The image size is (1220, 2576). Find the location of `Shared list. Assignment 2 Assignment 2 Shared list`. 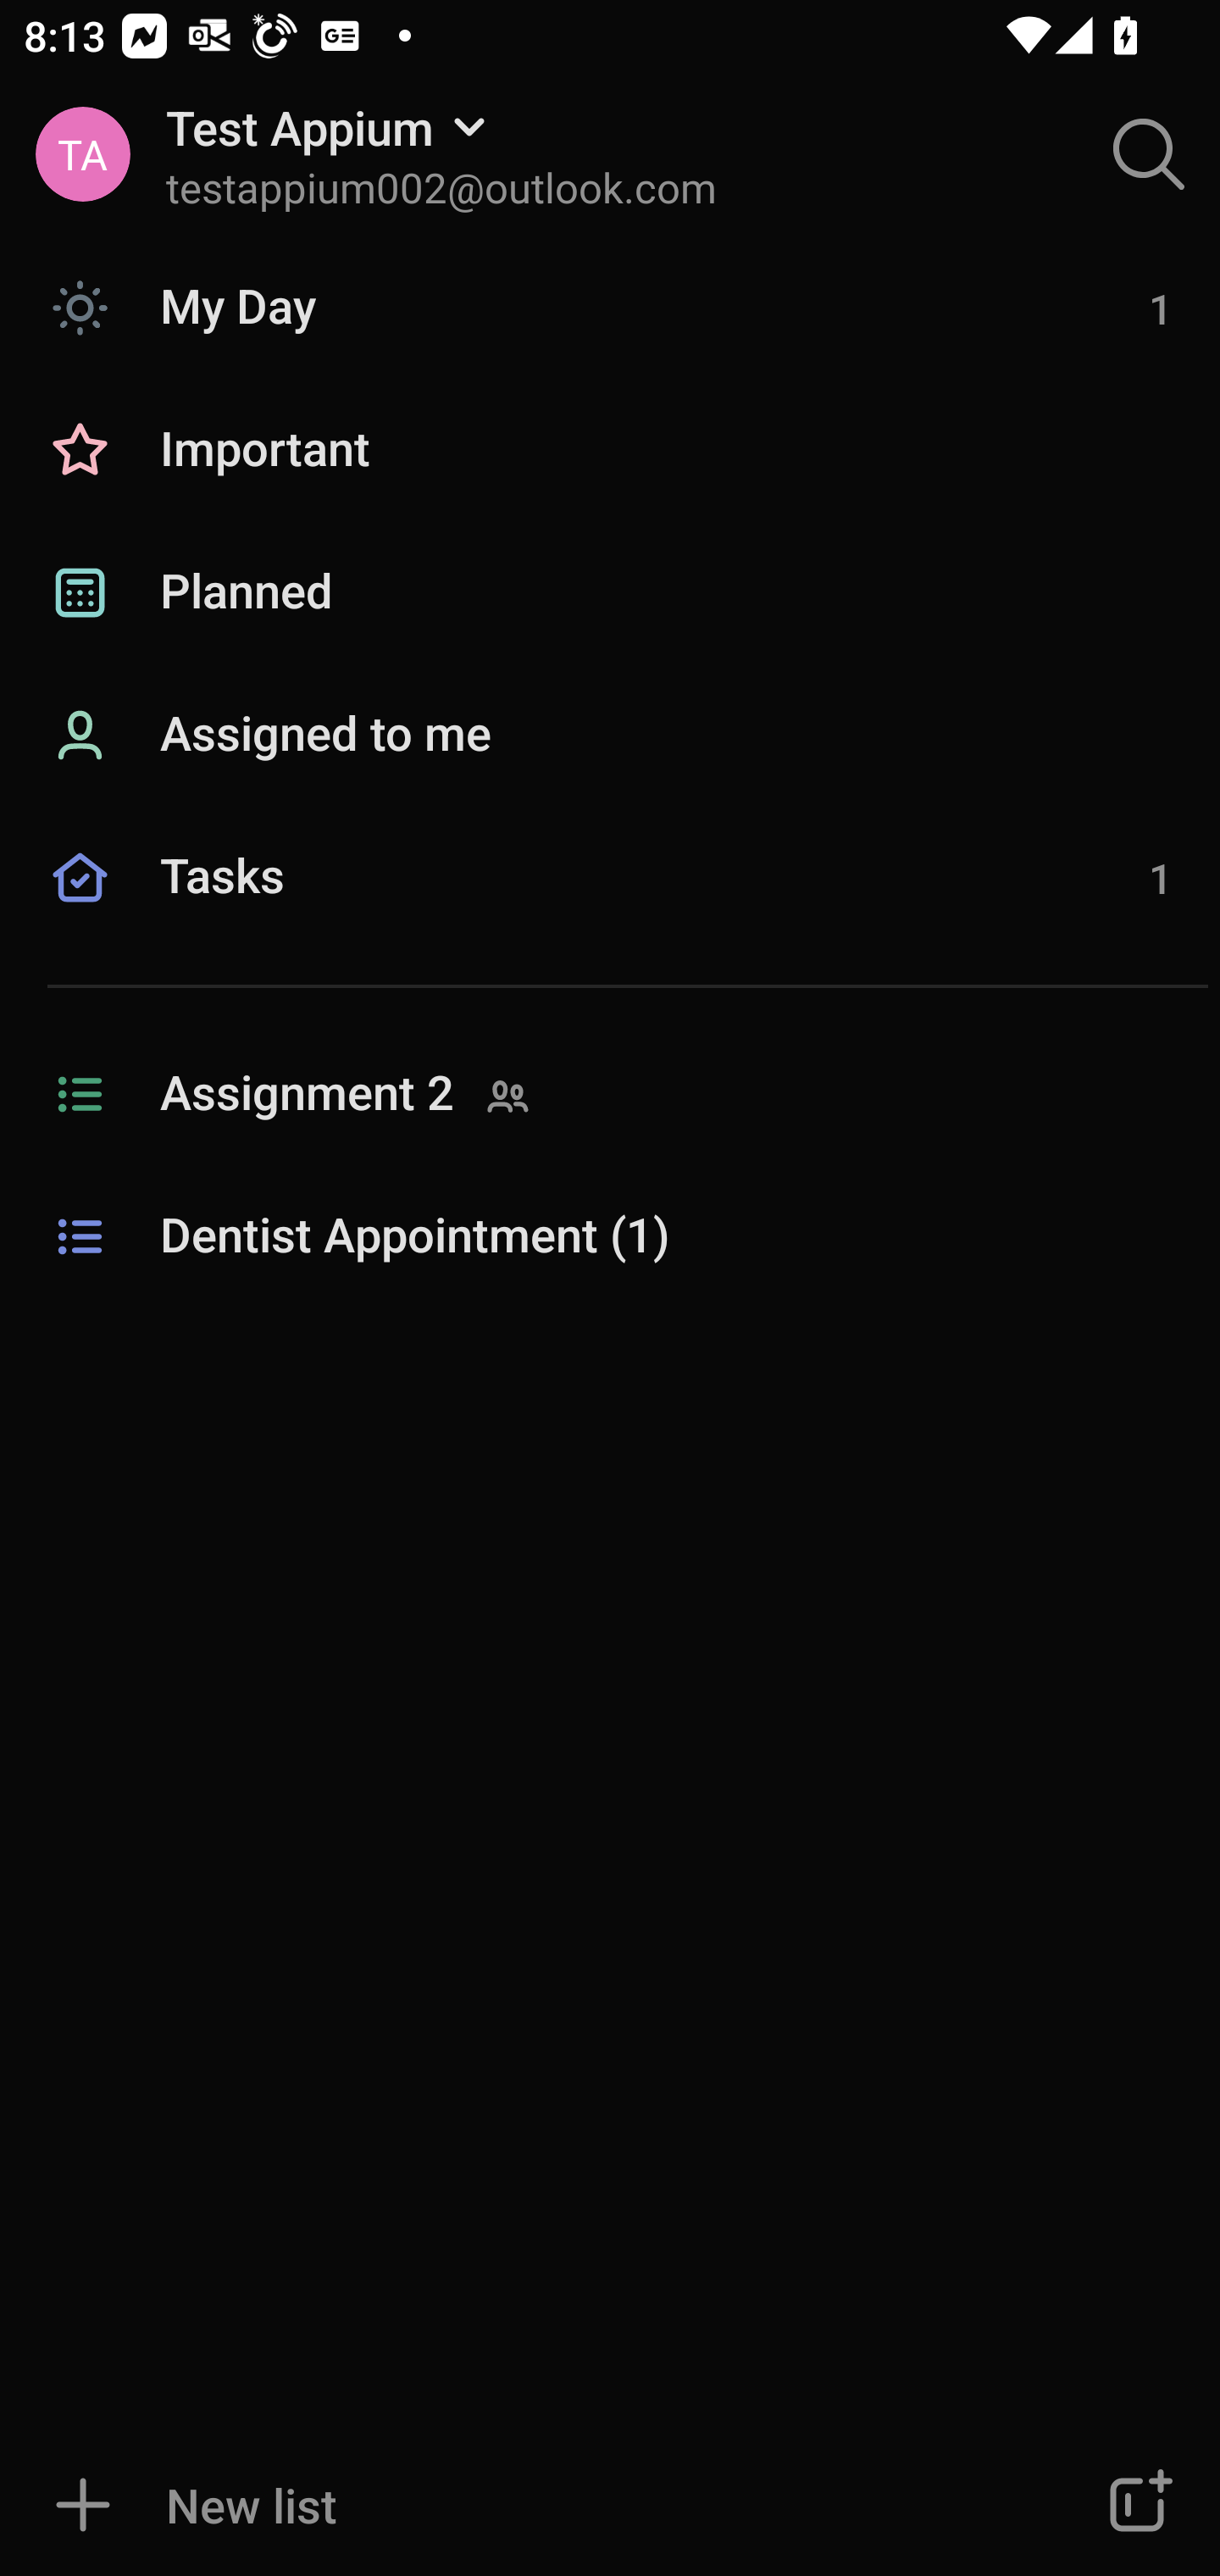

Shared list. Assignment 2 Assignment 2 Shared list is located at coordinates (610, 1095).